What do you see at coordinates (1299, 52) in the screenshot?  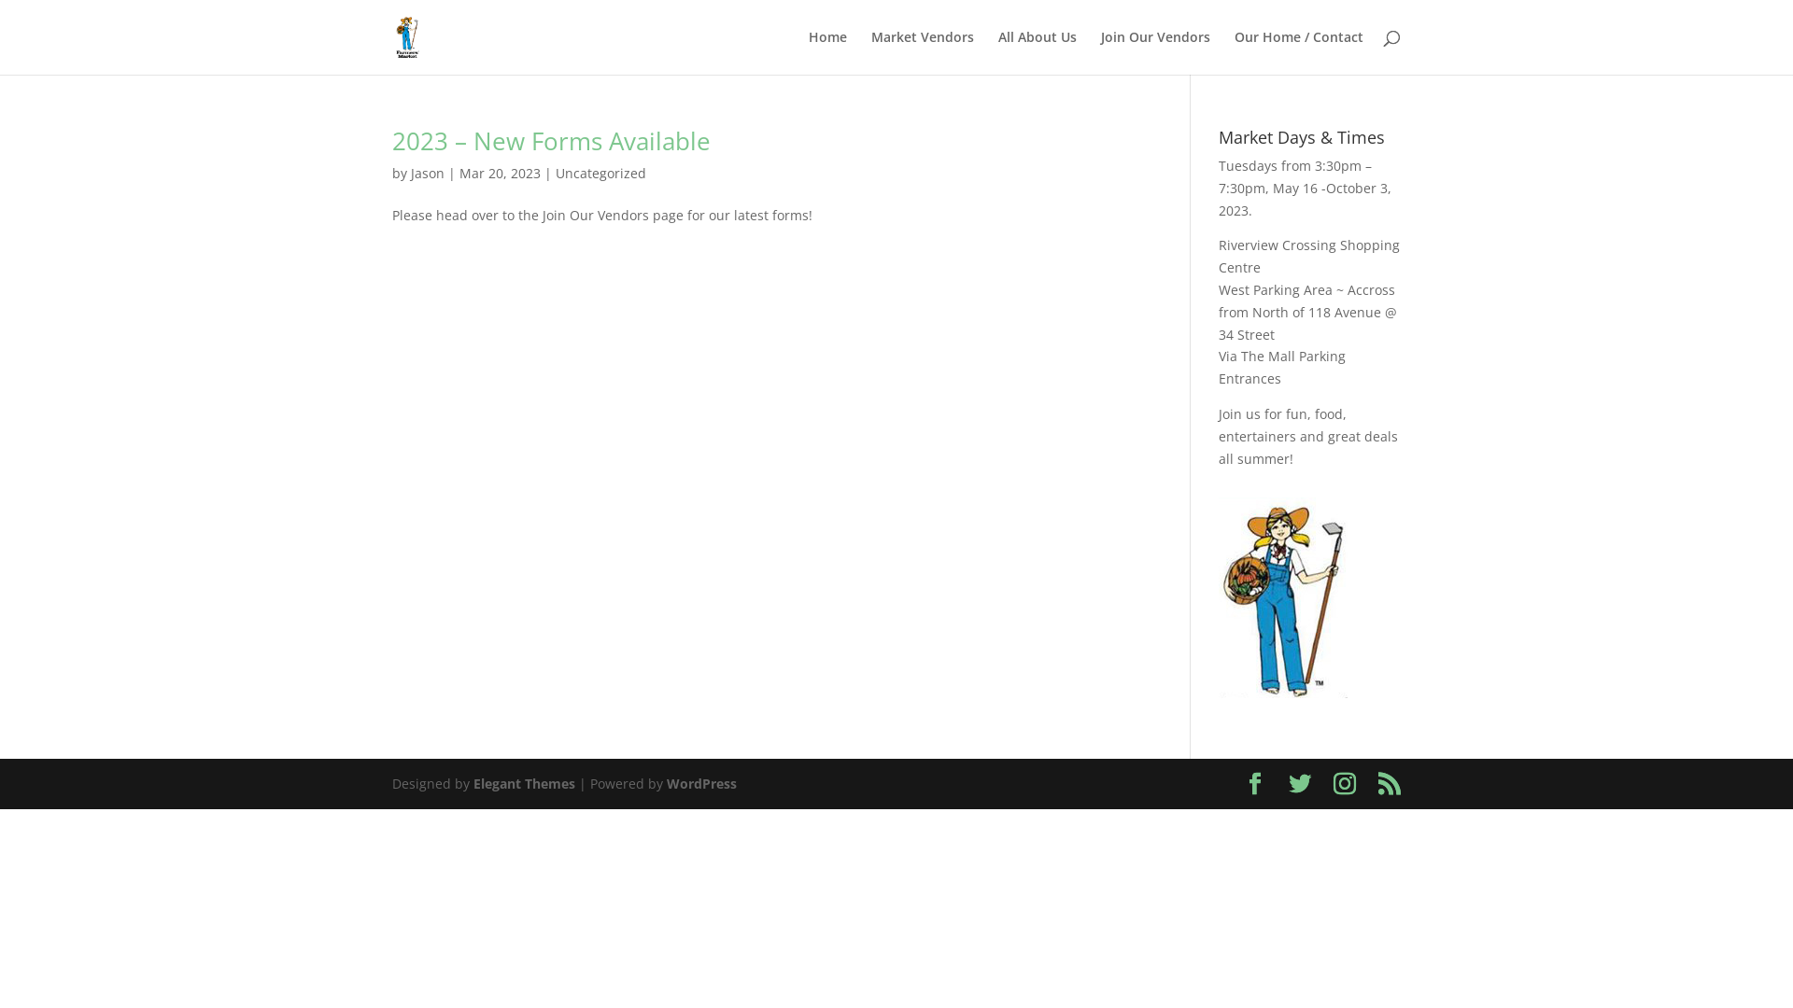 I see `Our Home / Contact` at bounding box center [1299, 52].